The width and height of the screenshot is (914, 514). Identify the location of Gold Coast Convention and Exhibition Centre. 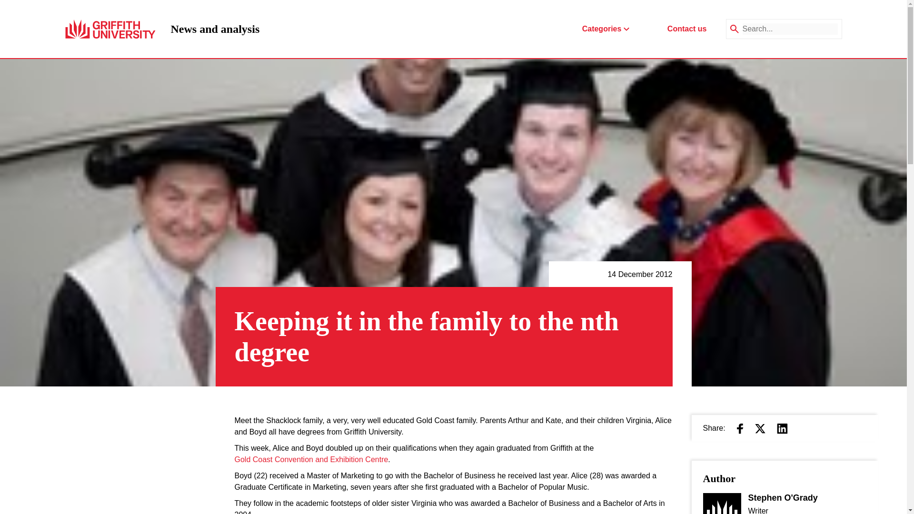
(310, 460).